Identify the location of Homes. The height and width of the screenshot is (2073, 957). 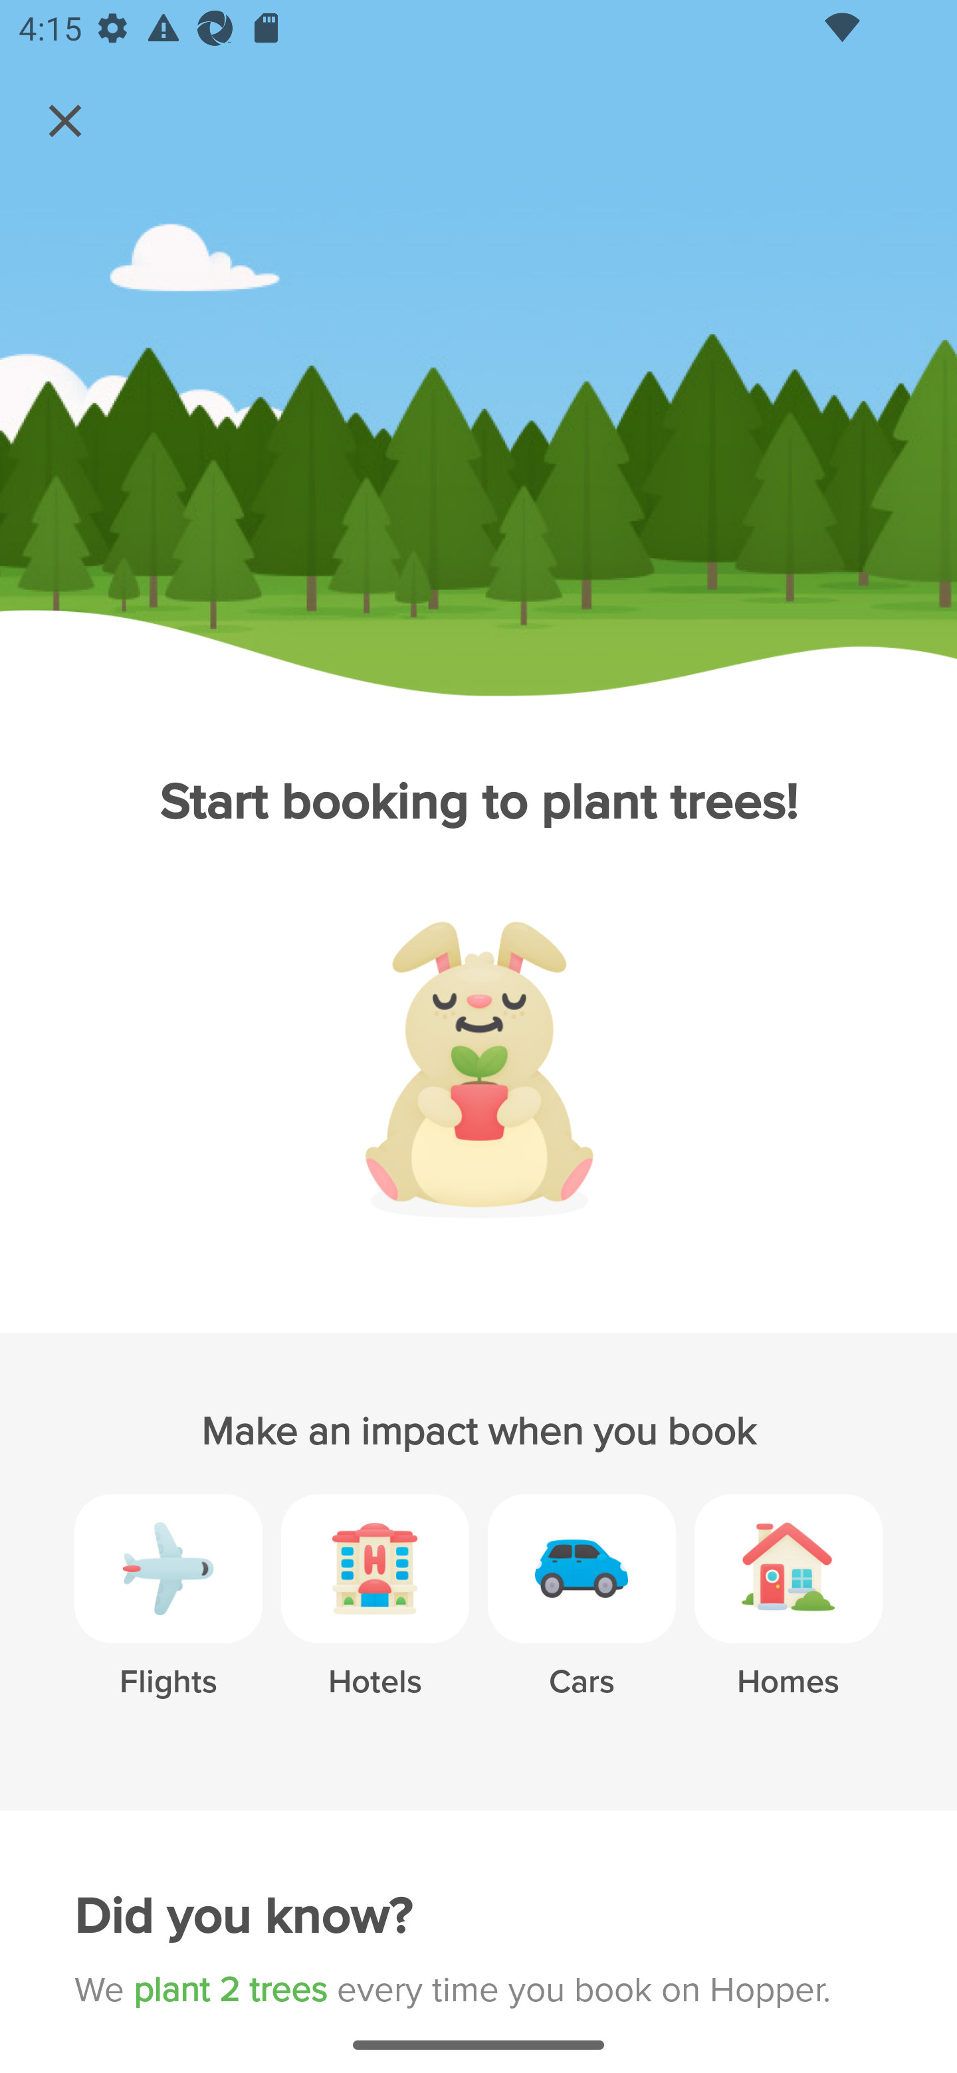
(788, 1616).